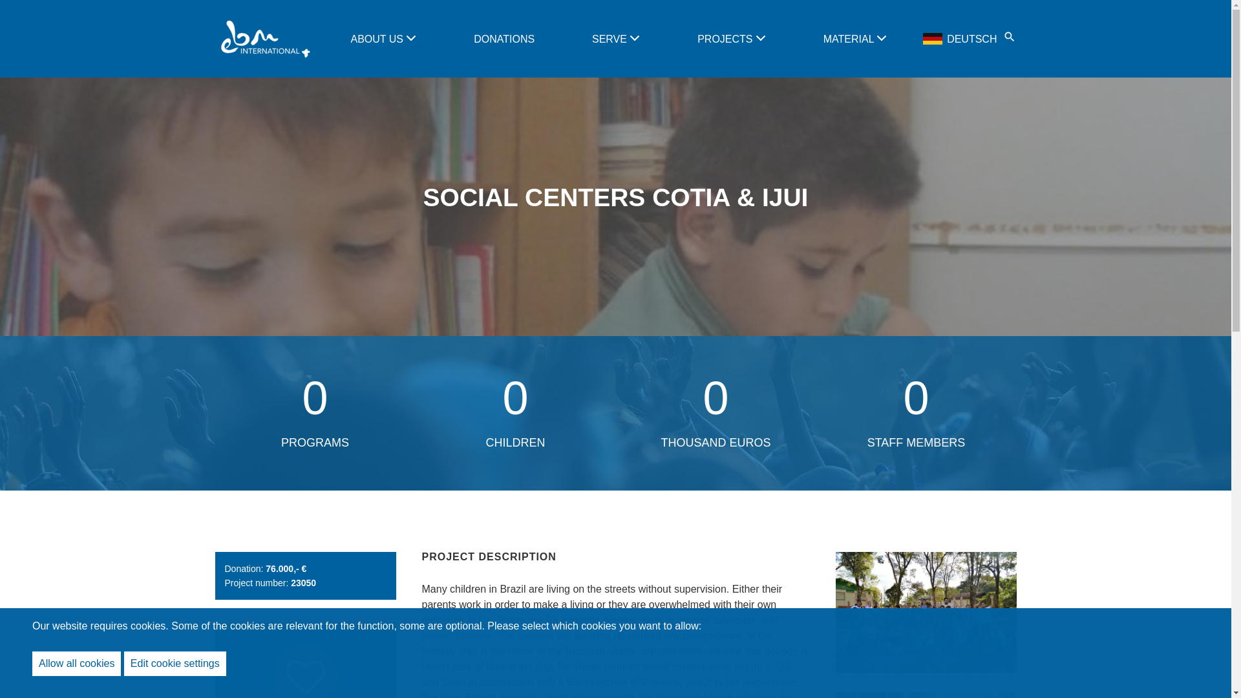 The height and width of the screenshot is (698, 1241). What do you see at coordinates (610, 39) in the screenshot?
I see `SERVE` at bounding box center [610, 39].